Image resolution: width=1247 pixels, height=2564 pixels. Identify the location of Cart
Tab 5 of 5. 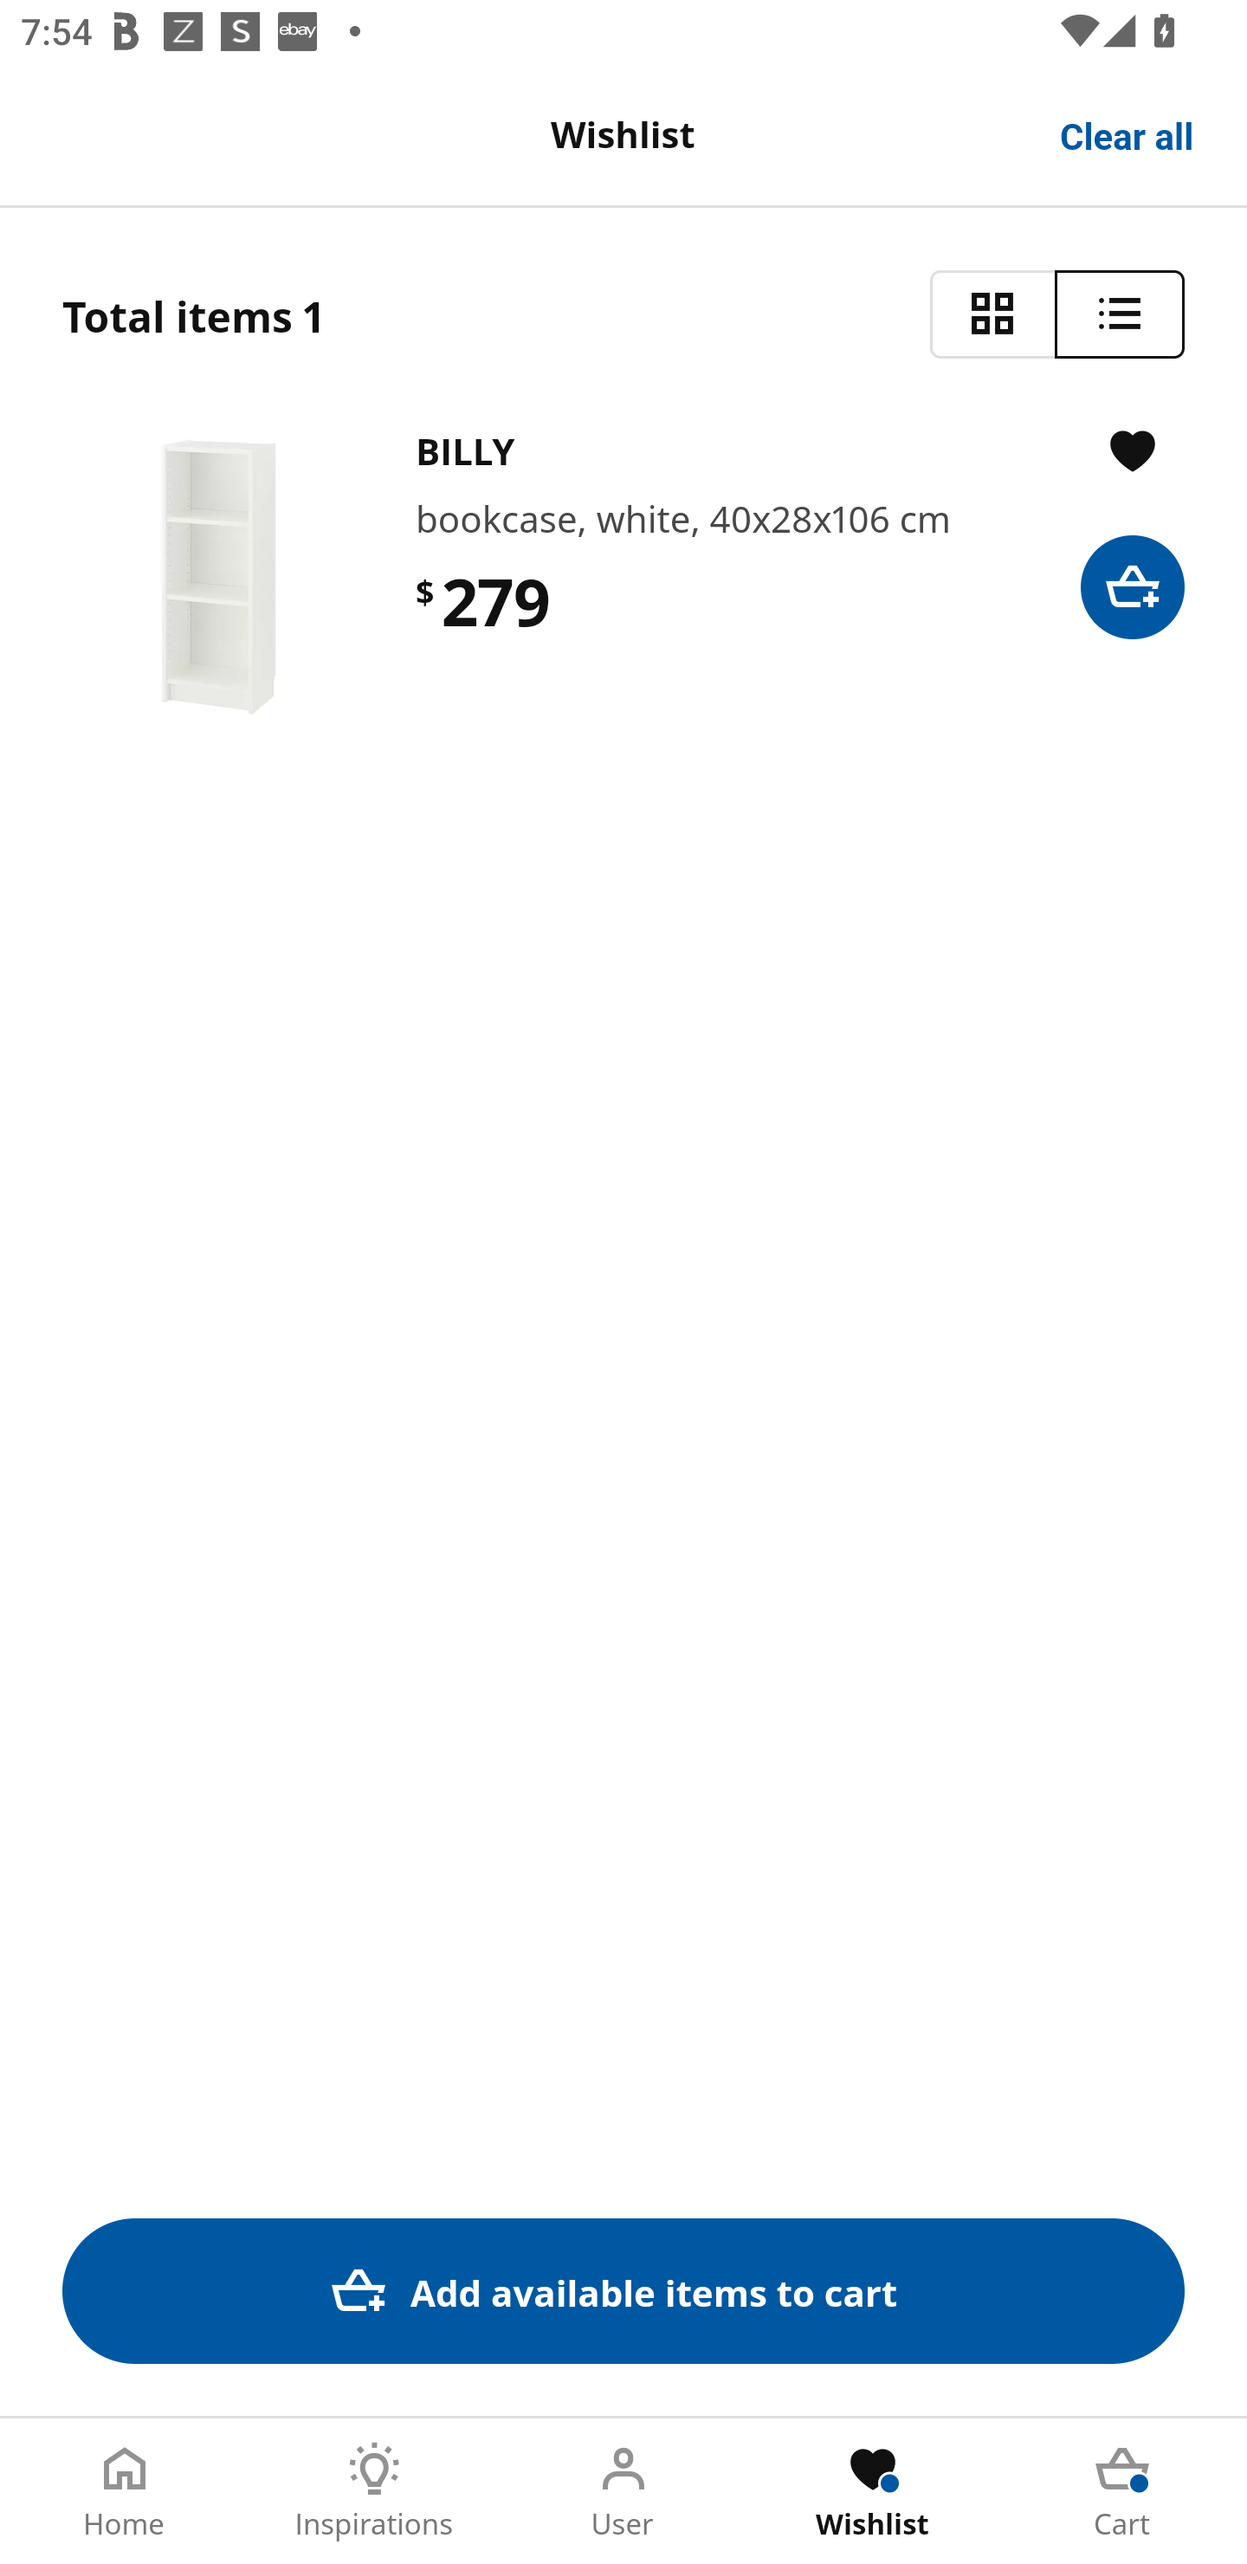
(1122, 2491).